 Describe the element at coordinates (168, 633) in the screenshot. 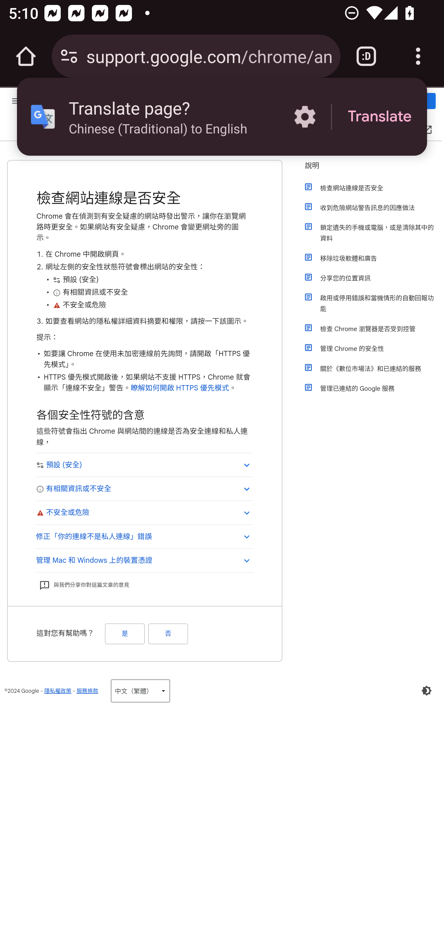

I see `否 (這對您有幫助嗎？)` at that location.